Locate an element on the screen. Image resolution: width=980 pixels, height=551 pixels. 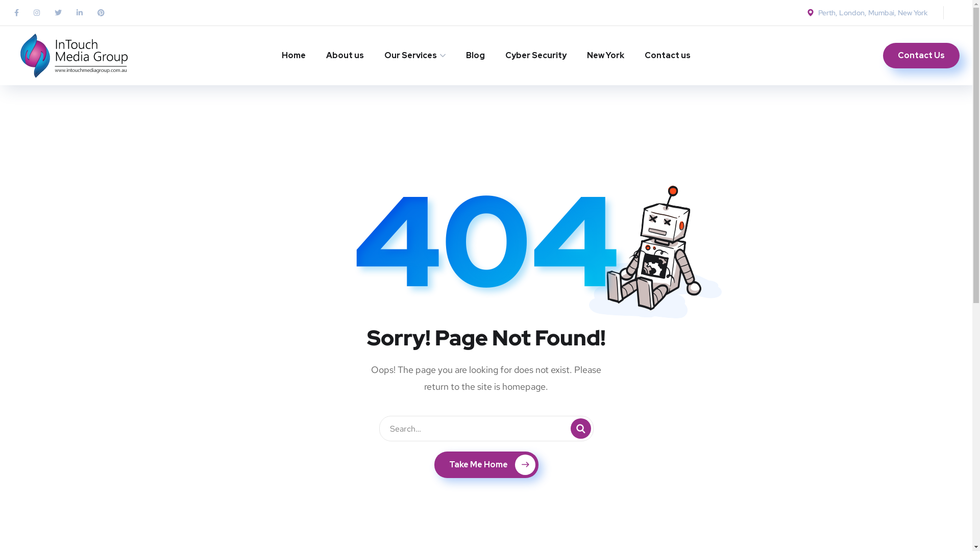
Contact Us is located at coordinates (921, 56).